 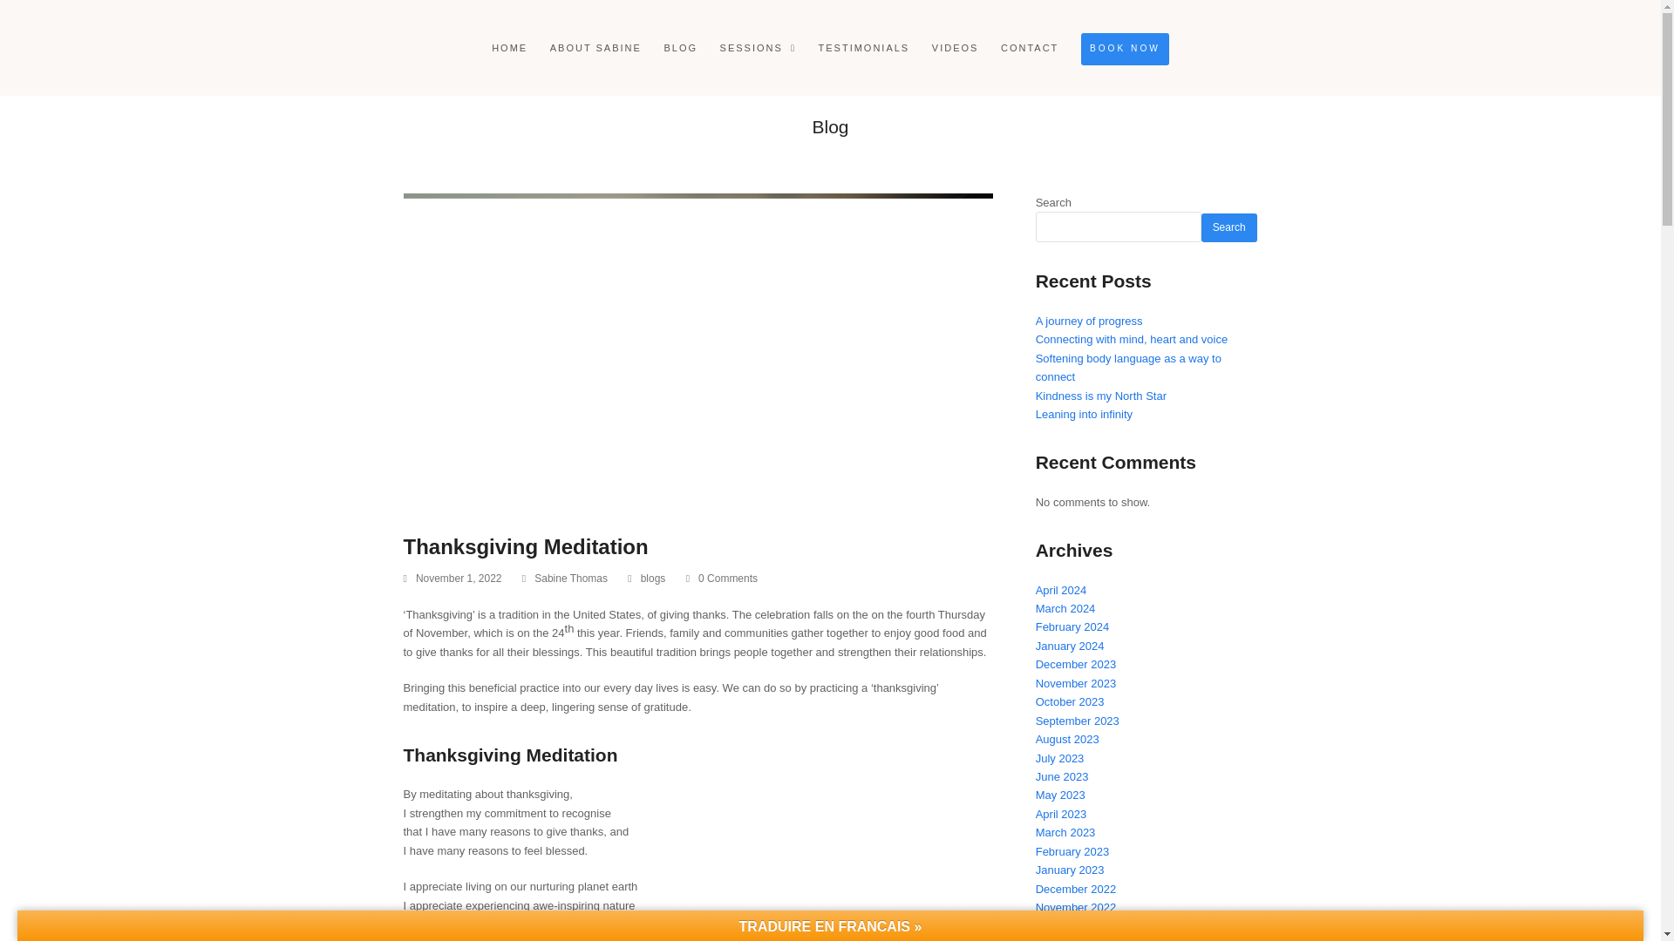 I want to click on Kindness is my North Star, so click(x=1101, y=396).